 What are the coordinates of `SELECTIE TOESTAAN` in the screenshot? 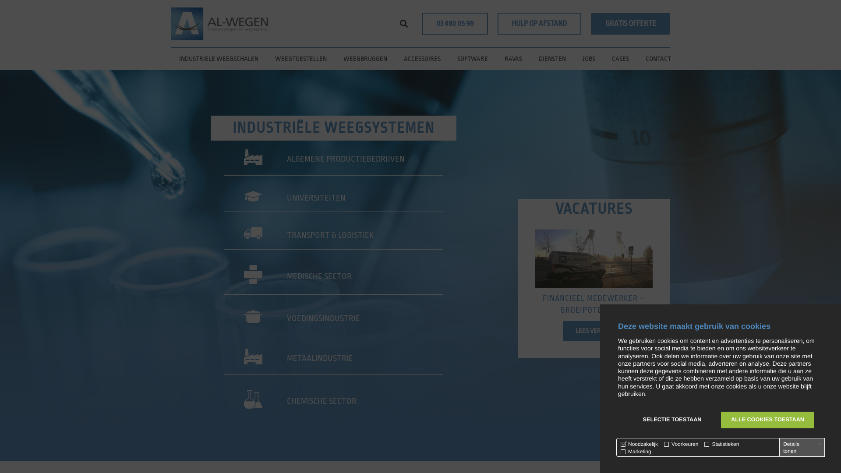 It's located at (672, 420).